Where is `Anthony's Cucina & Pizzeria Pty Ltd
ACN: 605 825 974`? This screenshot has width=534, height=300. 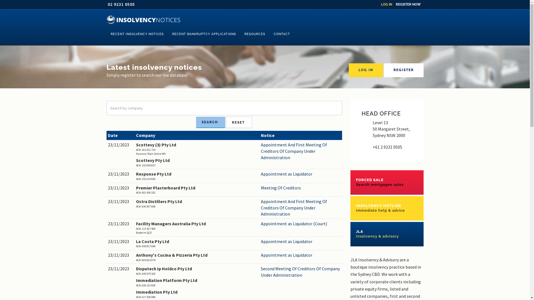 Anthony's Cucina & Pizzeria Pty Ltd
ACN: 605 825 974 is located at coordinates (197, 257).